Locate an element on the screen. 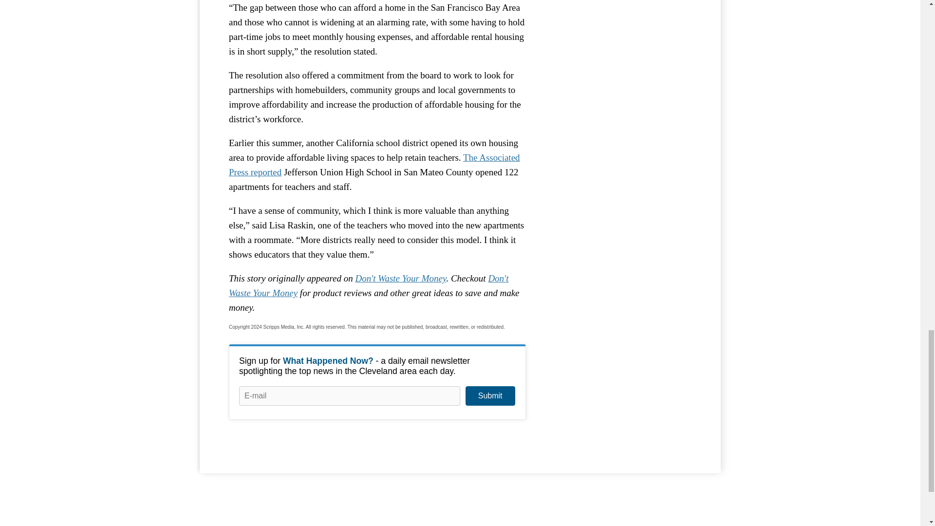  Submit is located at coordinates (490, 395).